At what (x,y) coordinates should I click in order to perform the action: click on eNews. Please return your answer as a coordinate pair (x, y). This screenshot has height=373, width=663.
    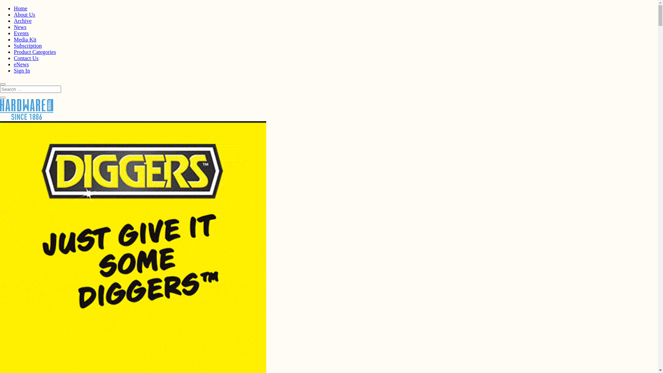
    Looking at the image, I should click on (21, 64).